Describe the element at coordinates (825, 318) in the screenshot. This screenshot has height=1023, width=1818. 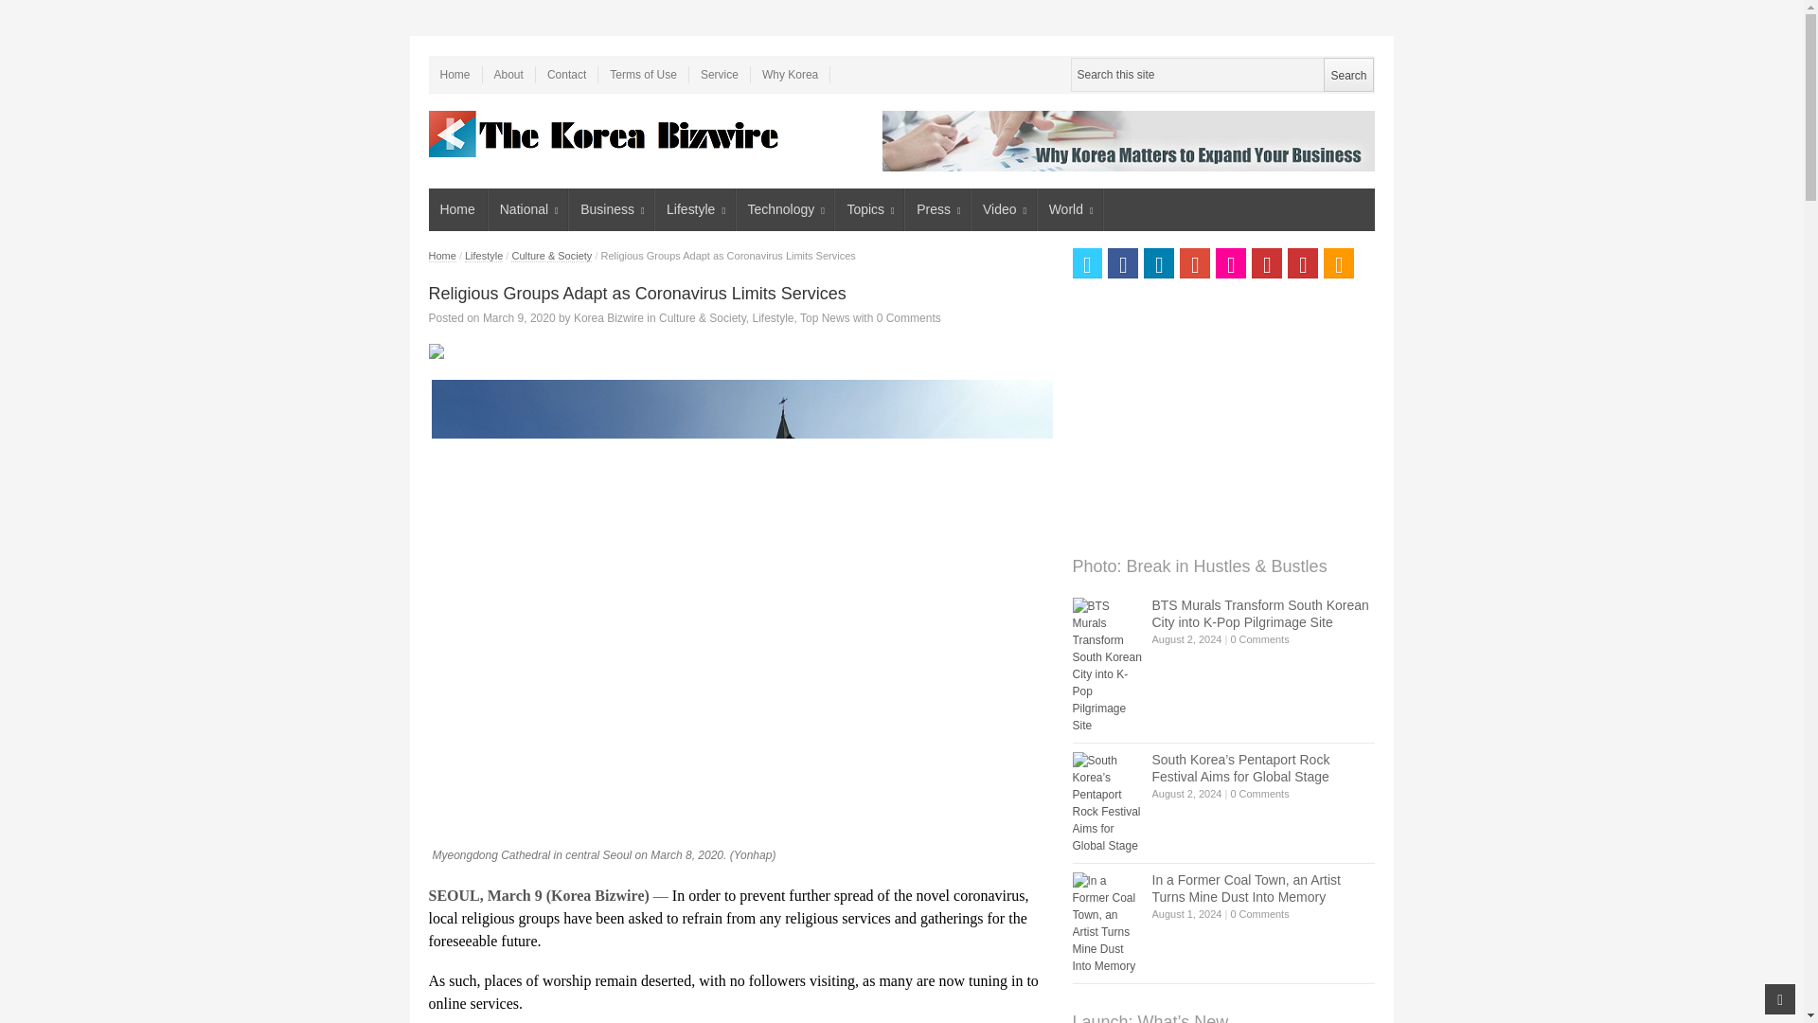
I see `View all posts in Top News` at that location.